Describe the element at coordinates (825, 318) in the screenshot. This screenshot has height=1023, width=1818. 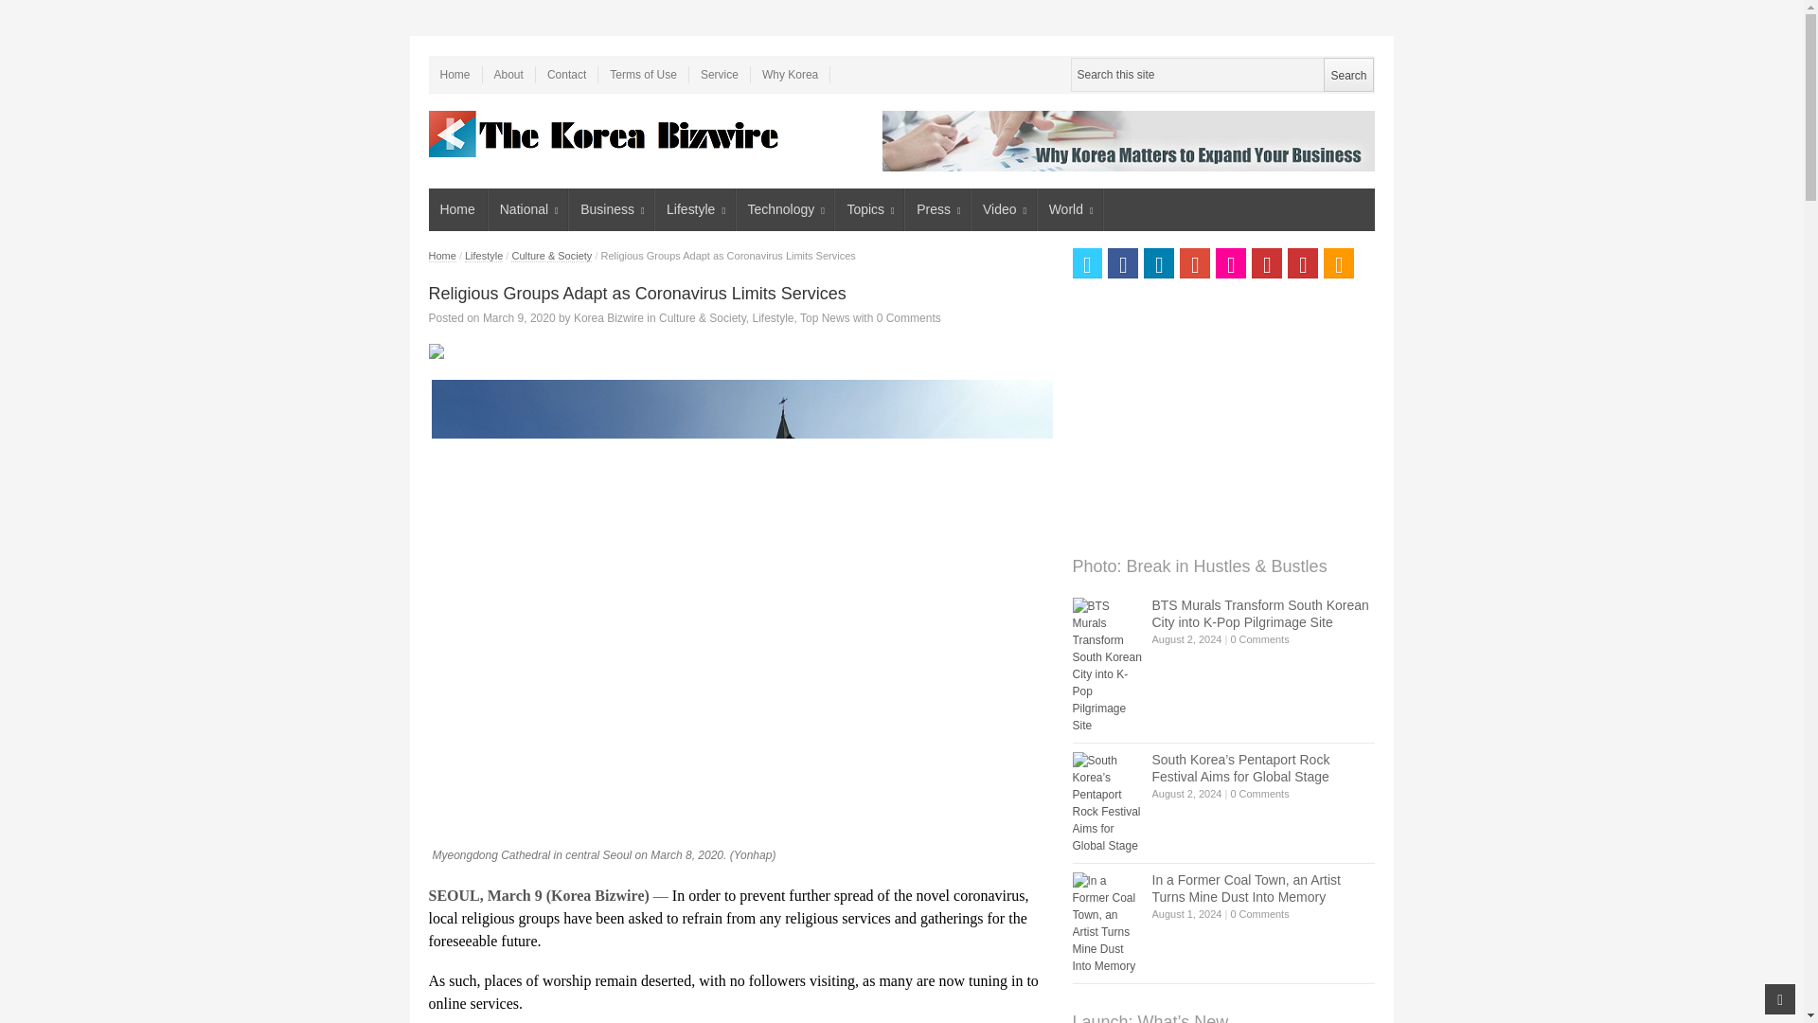
I see `View all posts in Top News` at that location.